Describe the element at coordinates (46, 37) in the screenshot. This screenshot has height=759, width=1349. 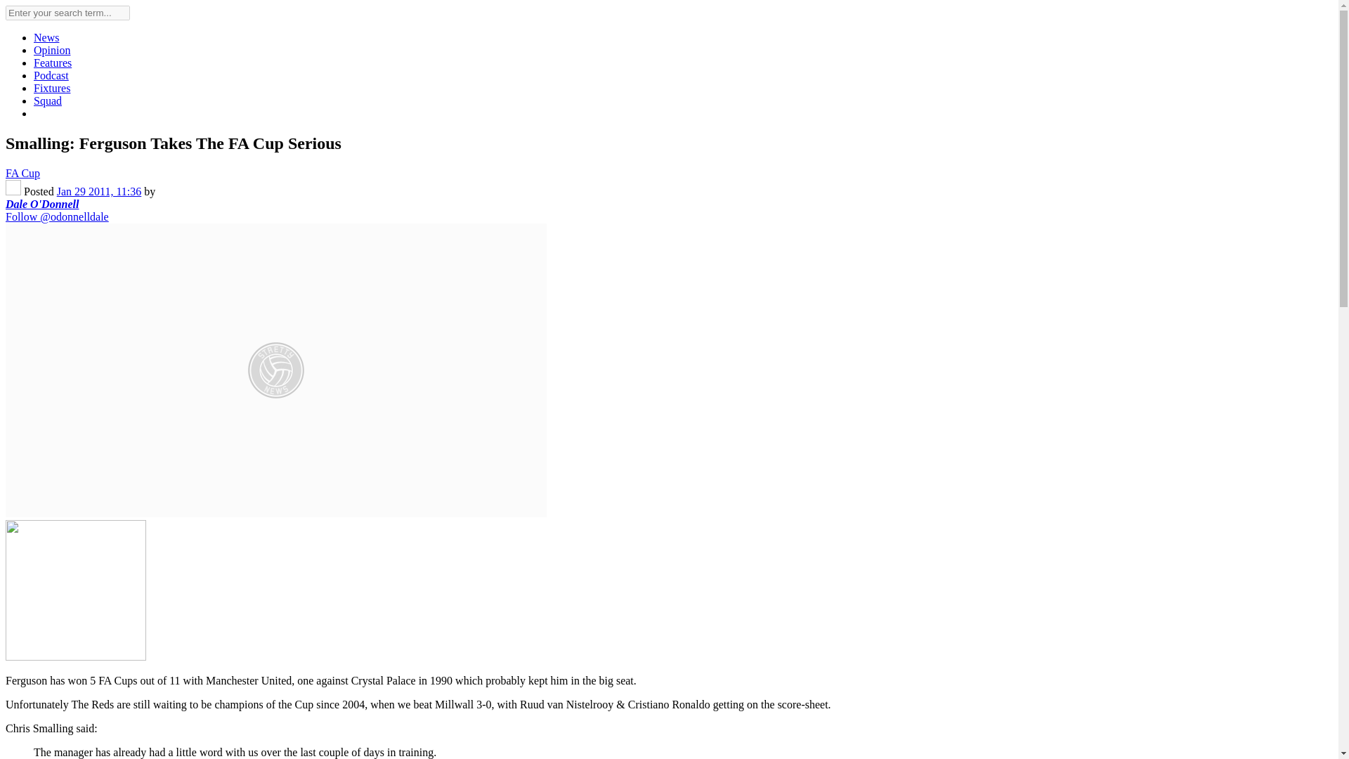
I see `News` at that location.